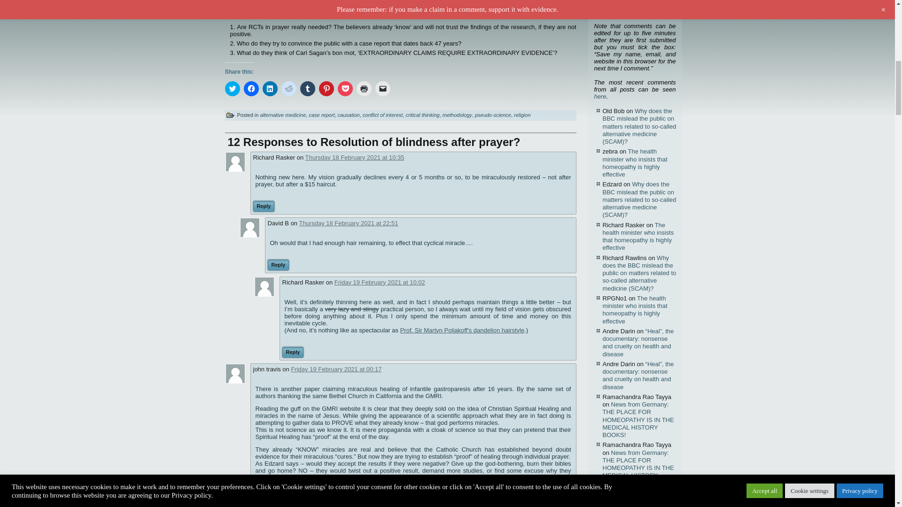 The image size is (902, 507). Describe the element at coordinates (522, 115) in the screenshot. I see `religion` at that location.